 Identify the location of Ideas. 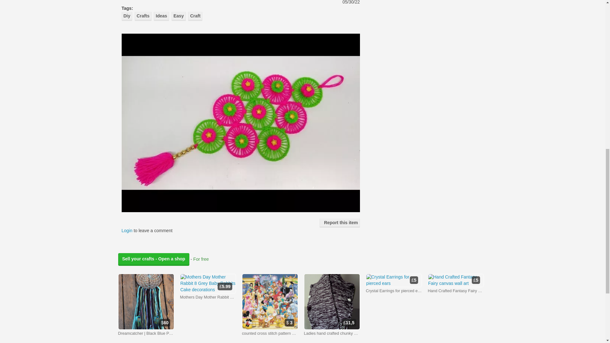
(161, 16).